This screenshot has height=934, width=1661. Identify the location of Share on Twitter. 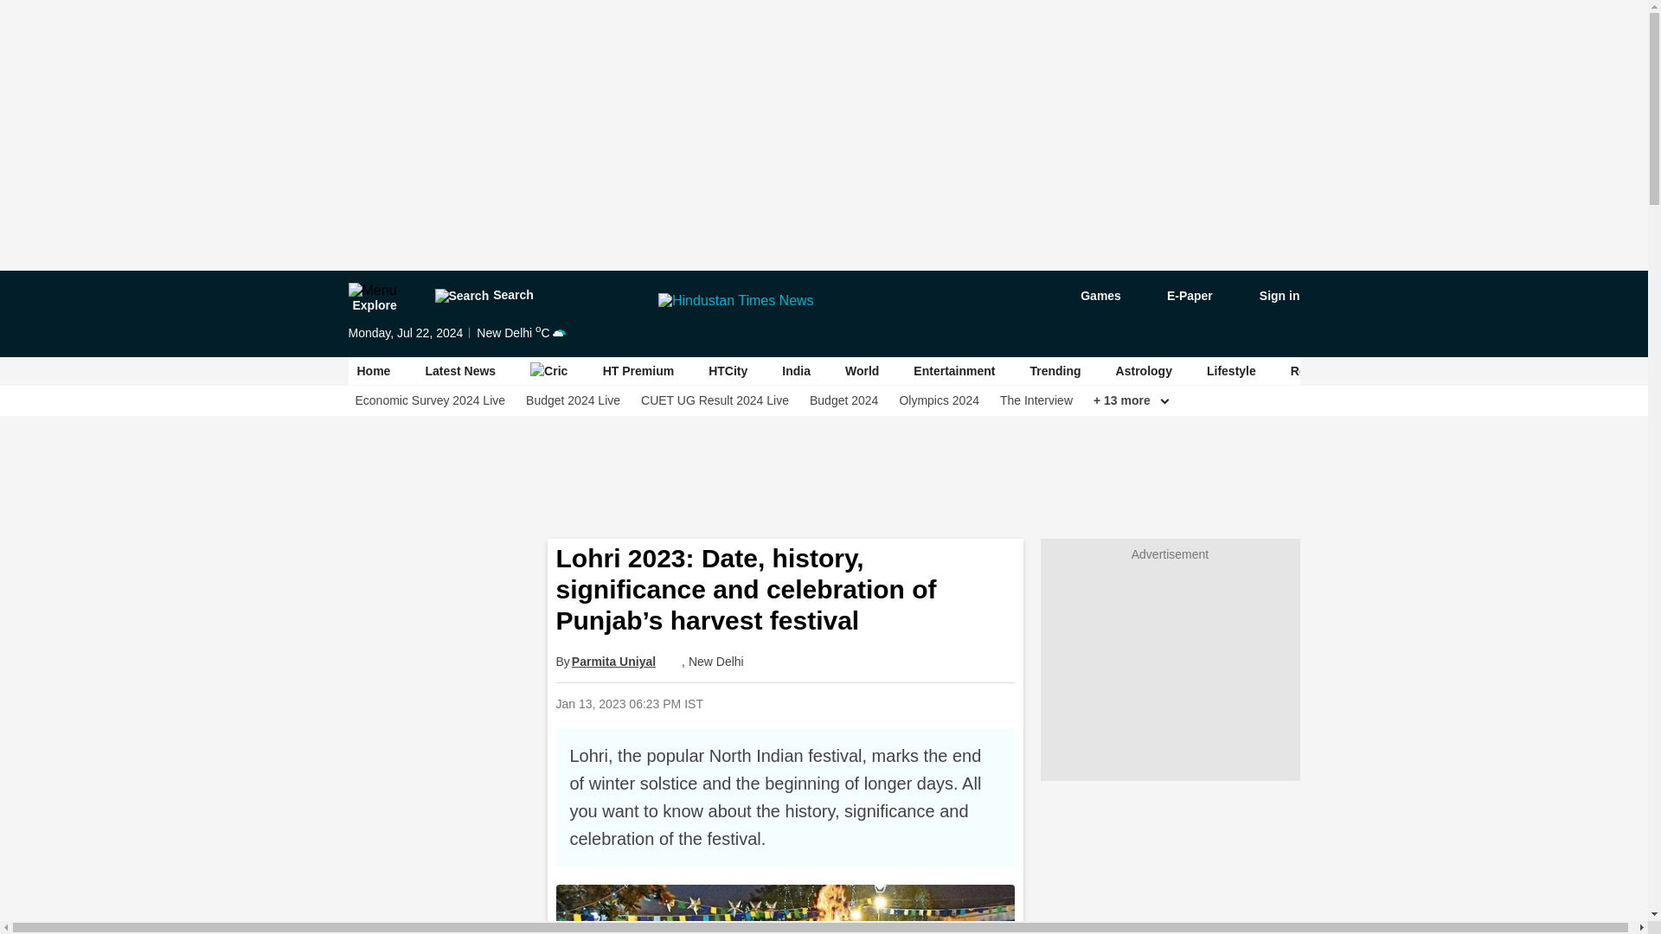
(855, 702).